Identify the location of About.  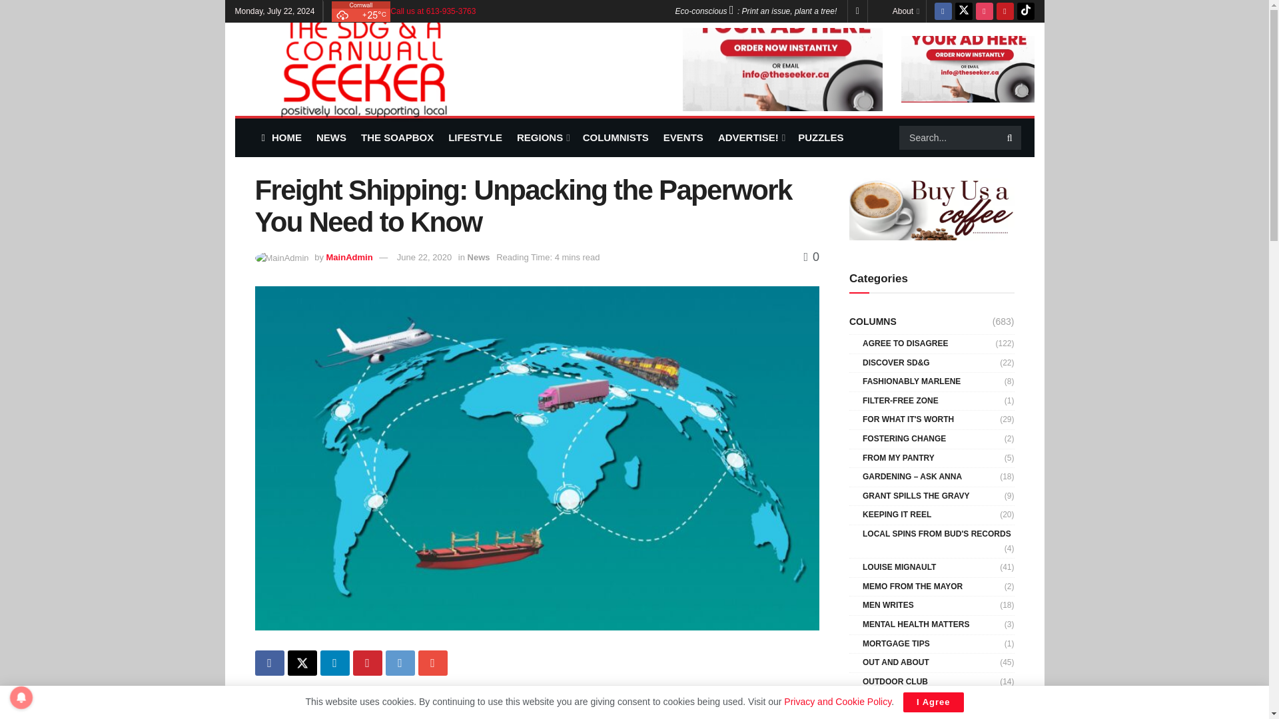
(905, 11).